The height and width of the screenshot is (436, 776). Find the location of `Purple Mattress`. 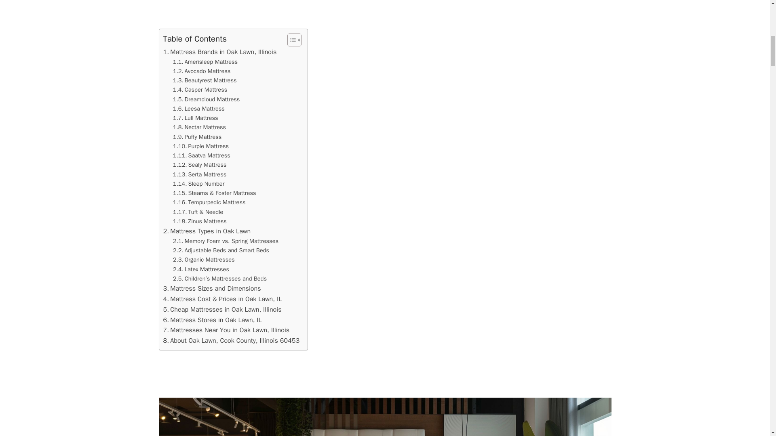

Purple Mattress is located at coordinates (201, 146).